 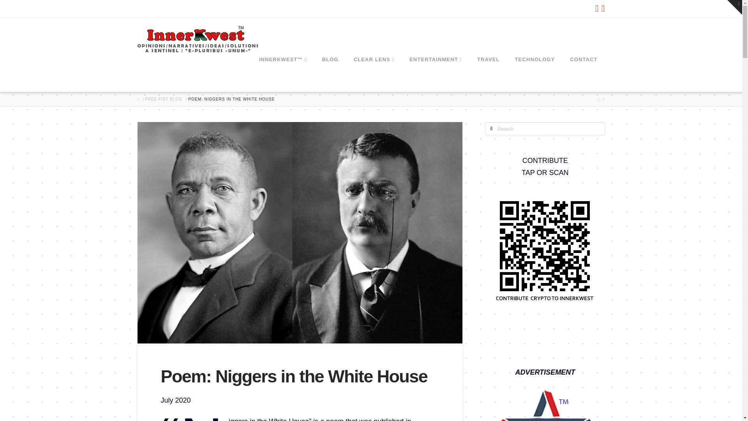 What do you see at coordinates (436, 74) in the screenshot?
I see `ENTERTAINMENT` at bounding box center [436, 74].